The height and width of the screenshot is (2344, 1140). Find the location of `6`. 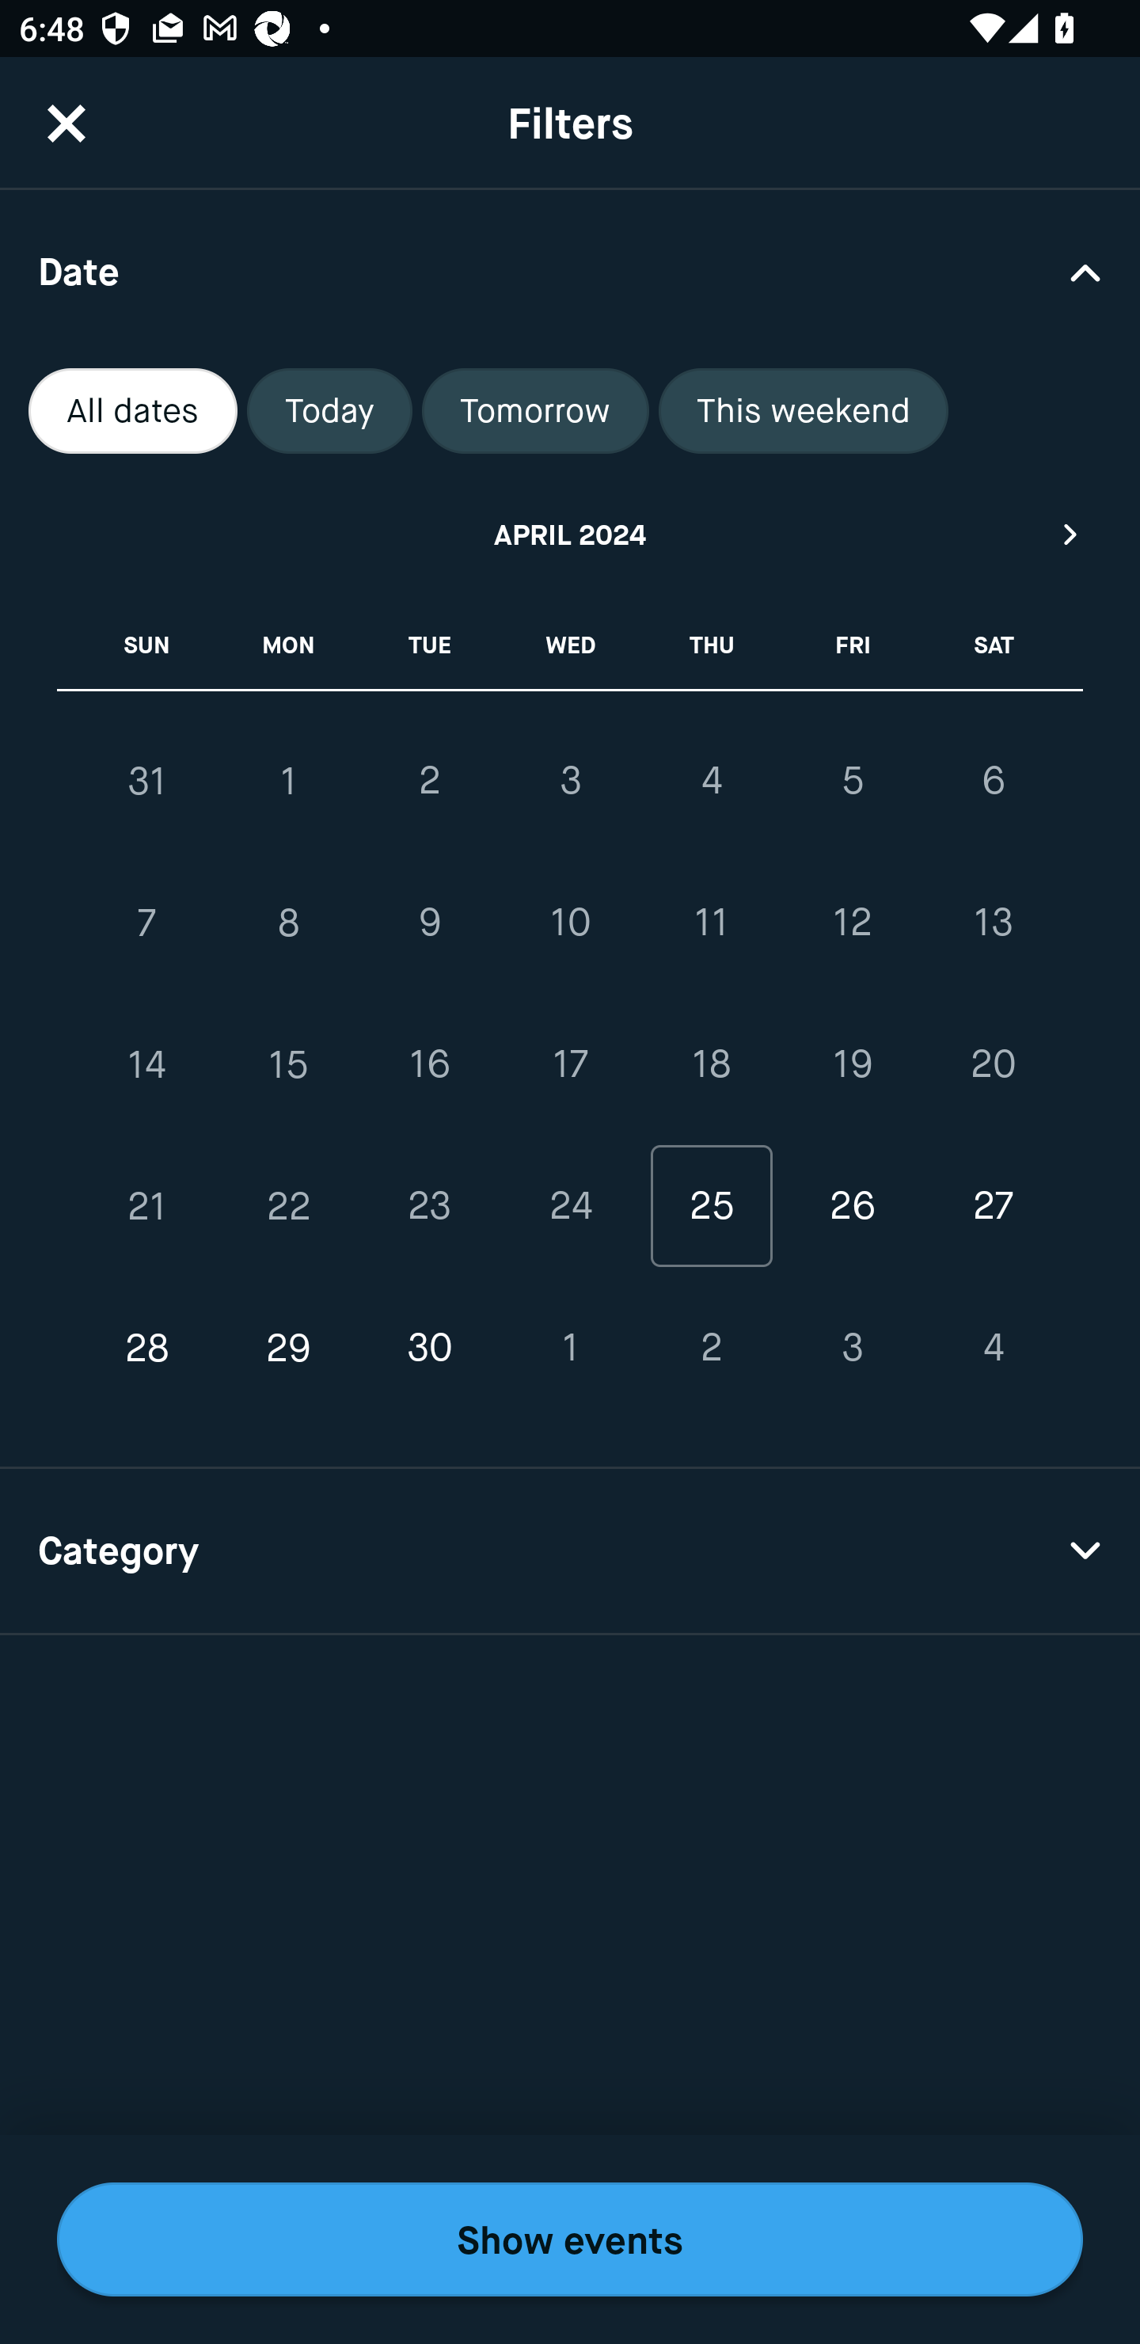

6 is located at coordinates (993, 780).